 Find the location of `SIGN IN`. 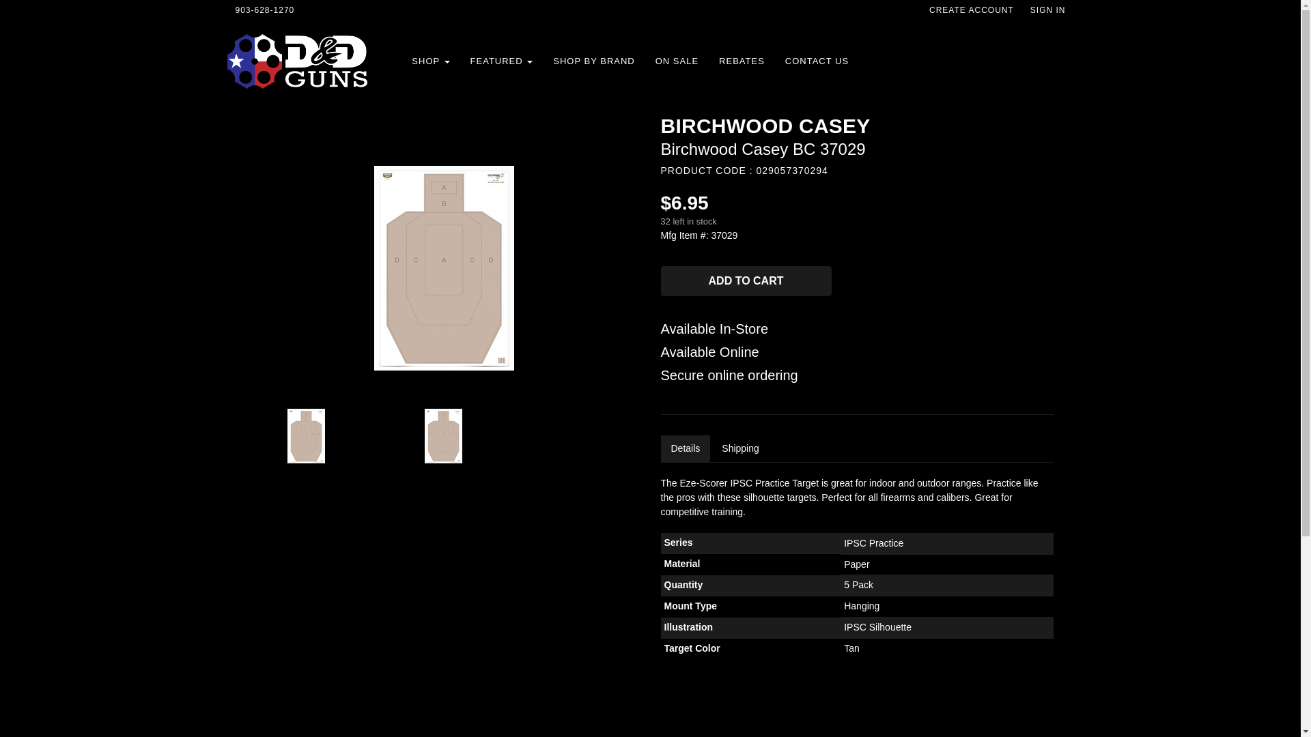

SIGN IN is located at coordinates (1047, 10).